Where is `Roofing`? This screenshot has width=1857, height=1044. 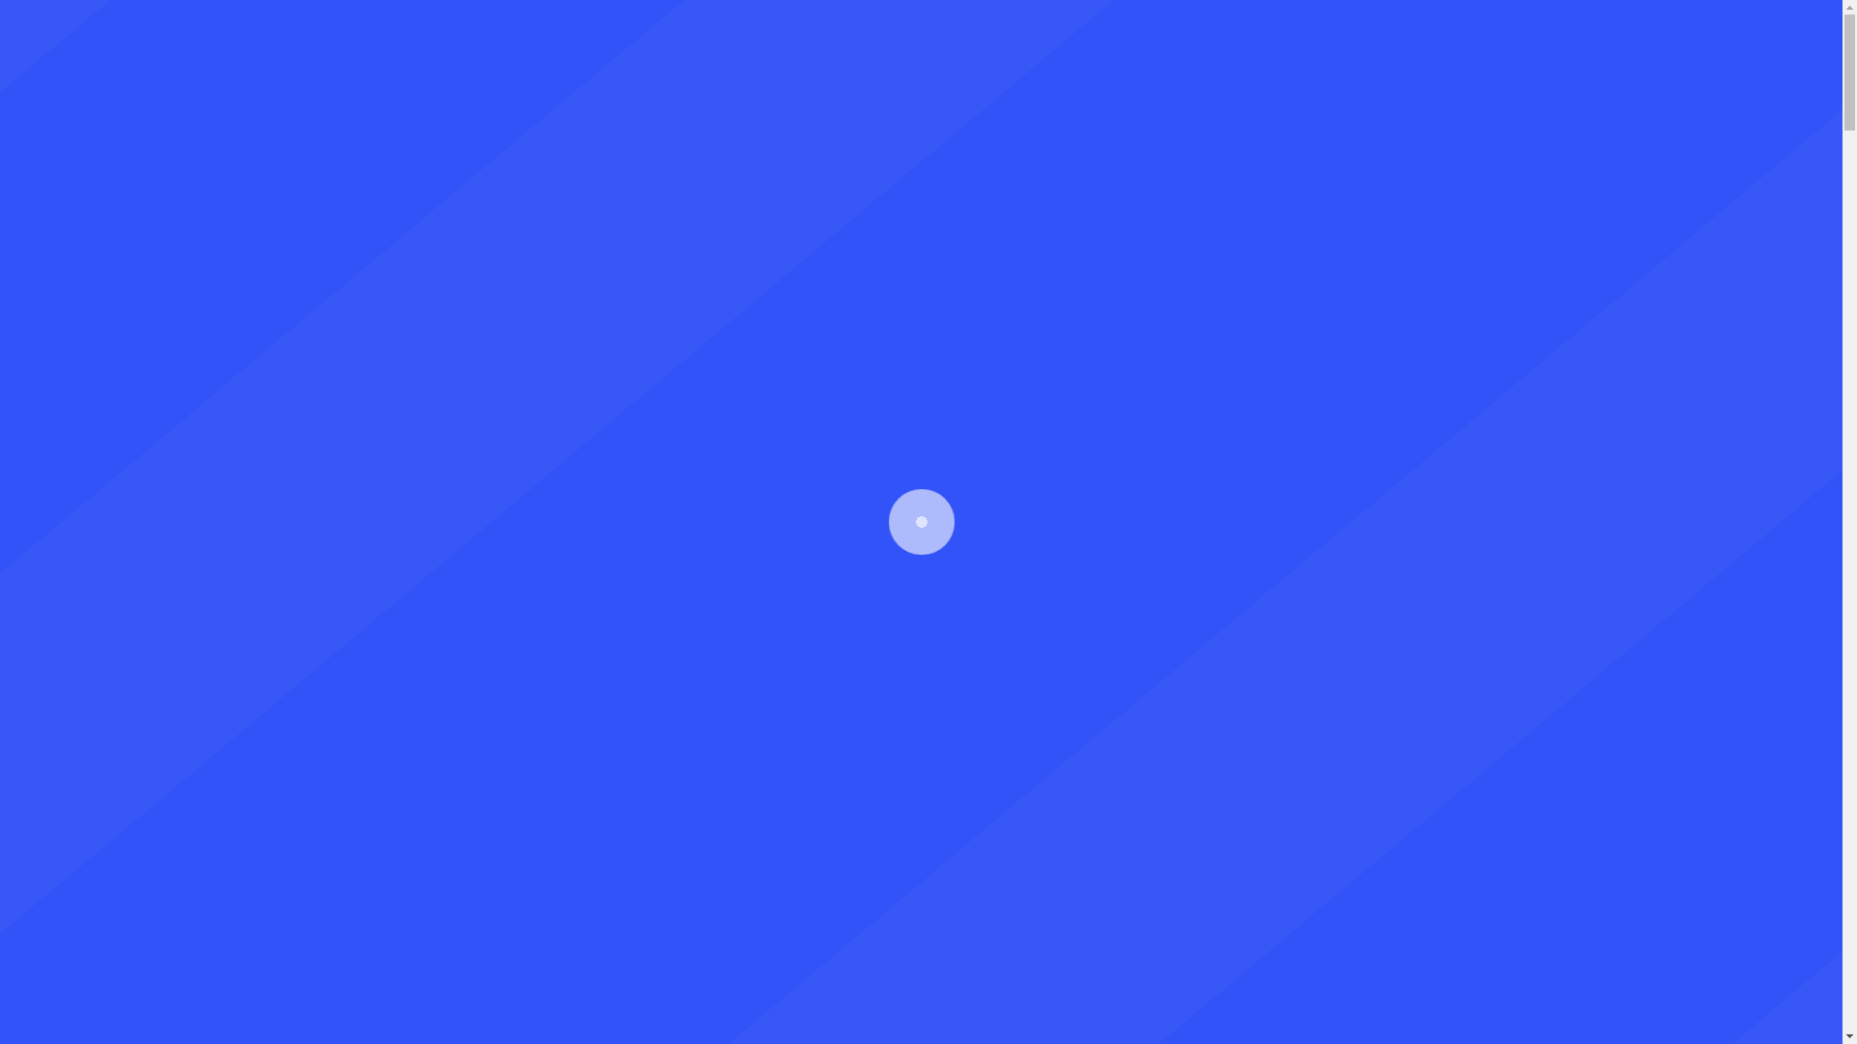
Roofing is located at coordinates (1027, 93).